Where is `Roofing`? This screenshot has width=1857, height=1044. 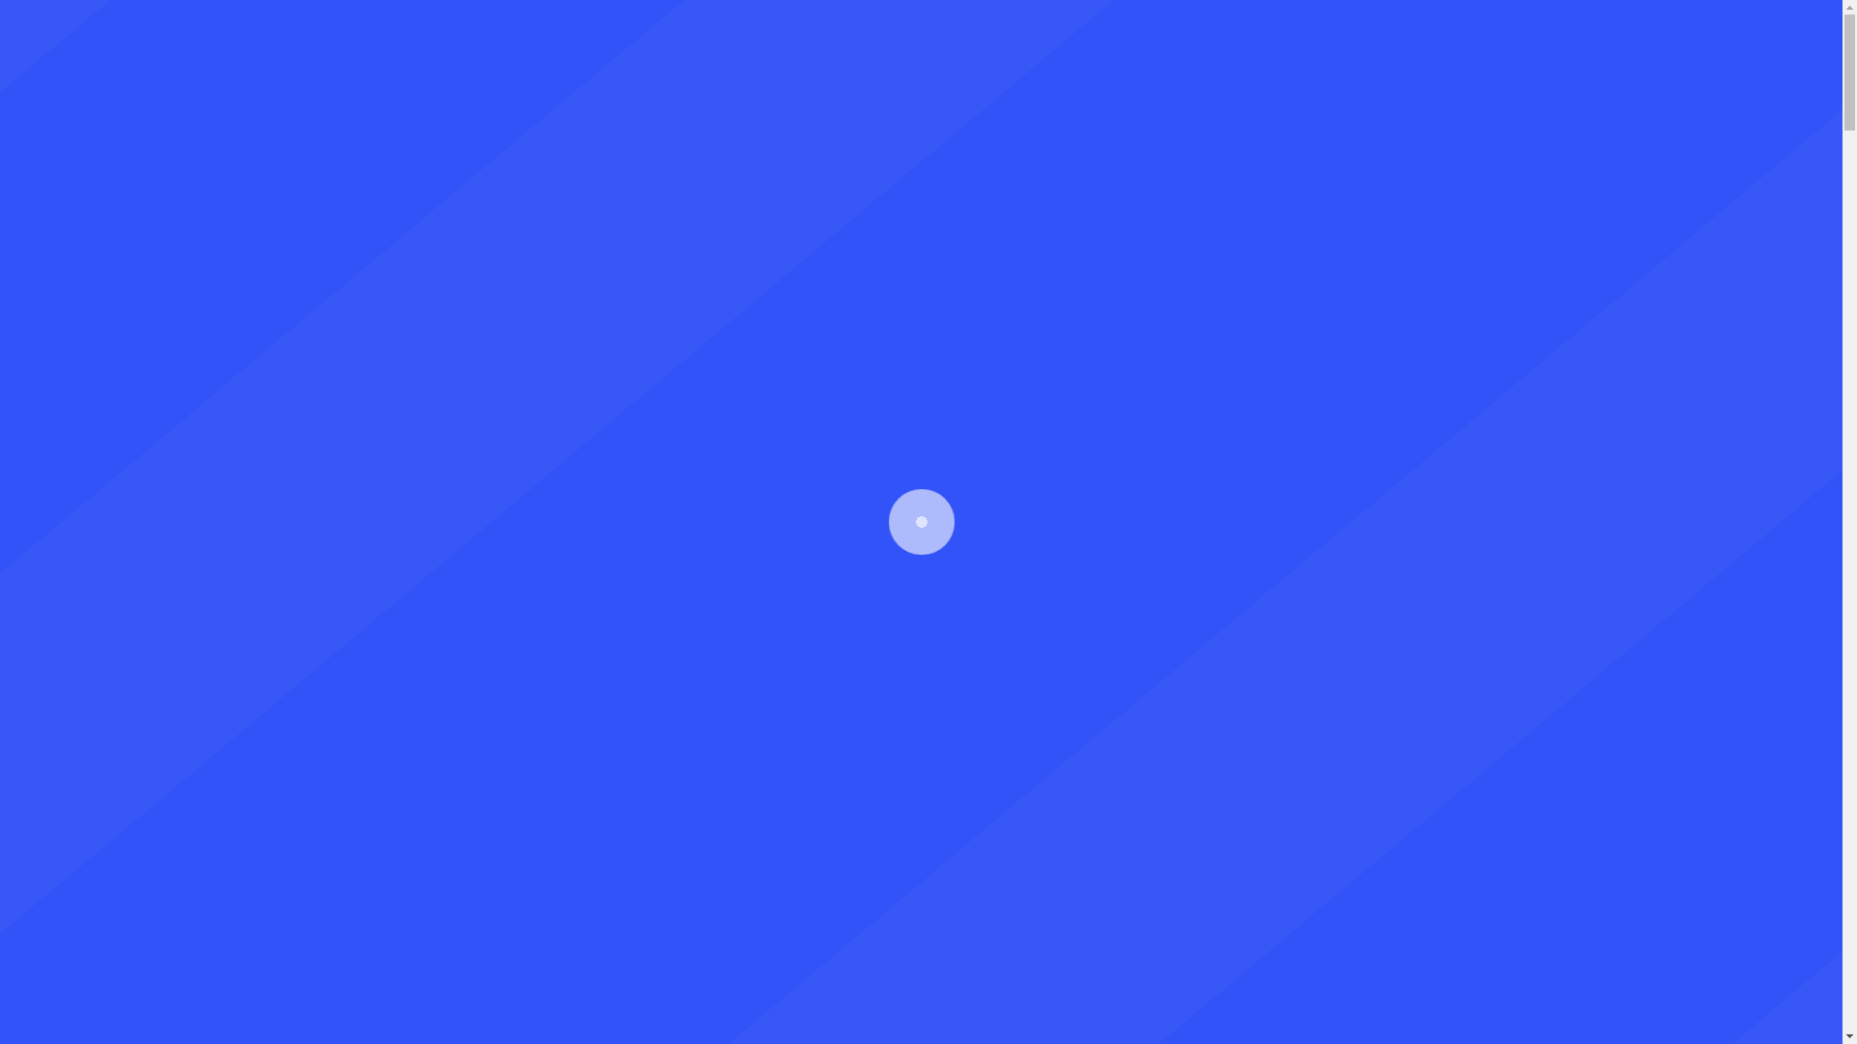
Roofing is located at coordinates (1027, 93).